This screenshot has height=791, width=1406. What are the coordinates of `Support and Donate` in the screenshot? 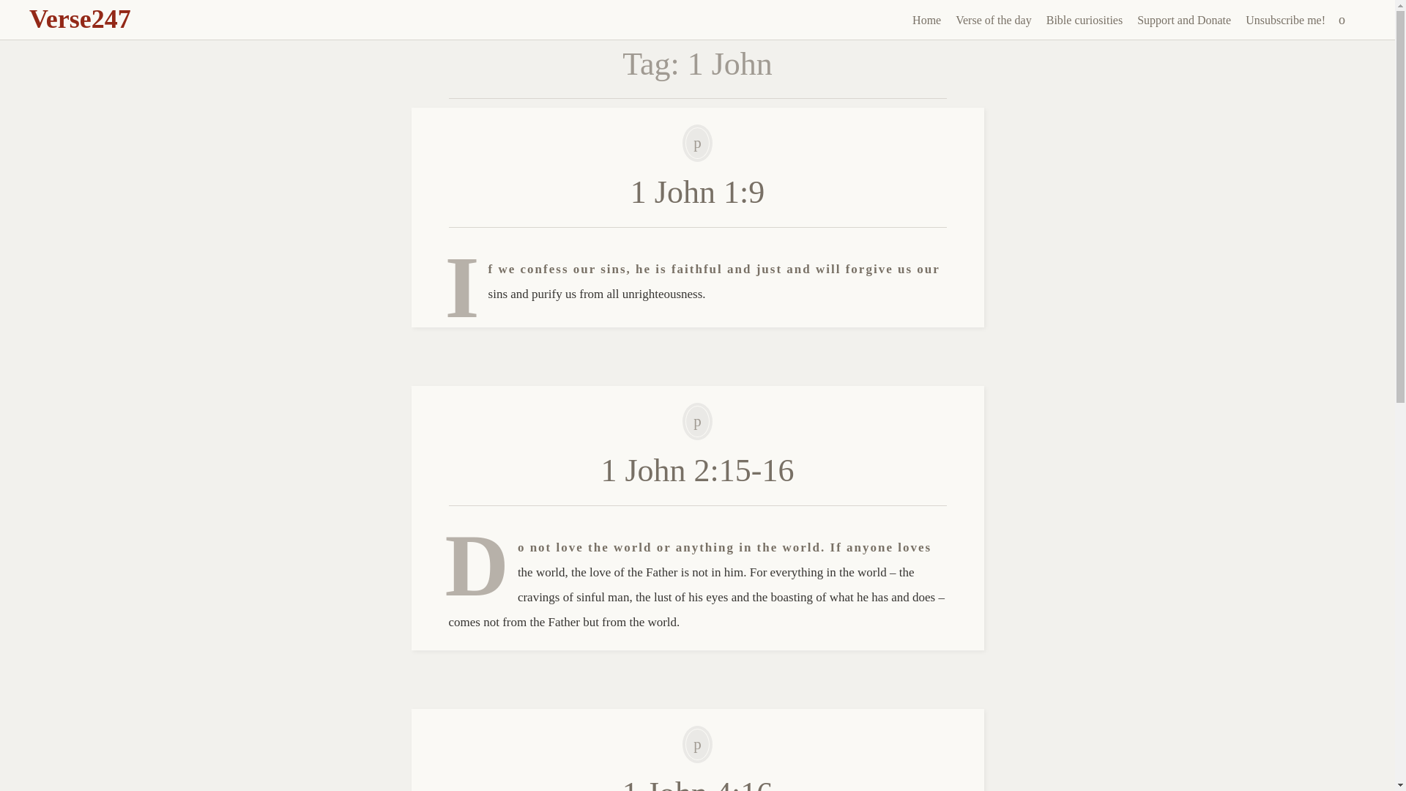 It's located at (1184, 21).